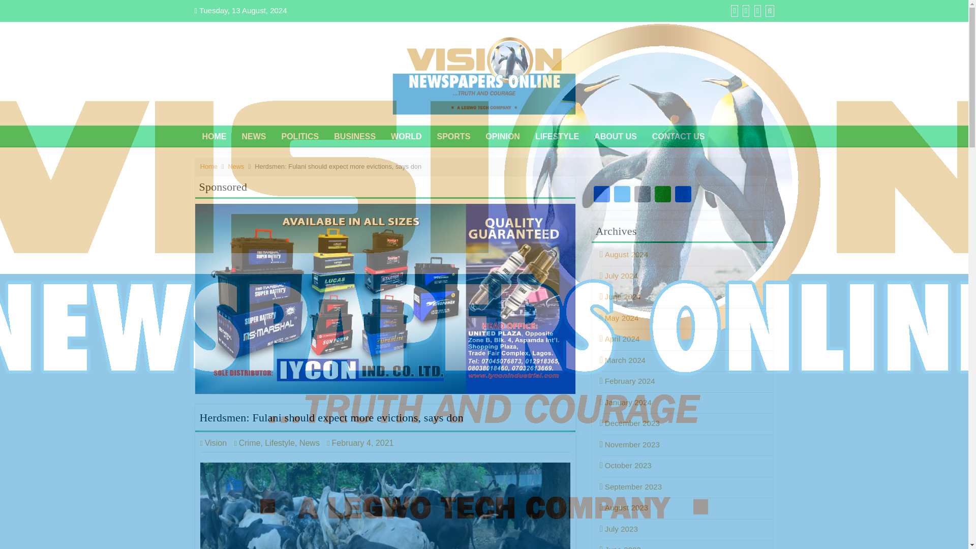 The image size is (976, 549). Describe the element at coordinates (615, 136) in the screenshot. I see `ABOUT US` at that location.